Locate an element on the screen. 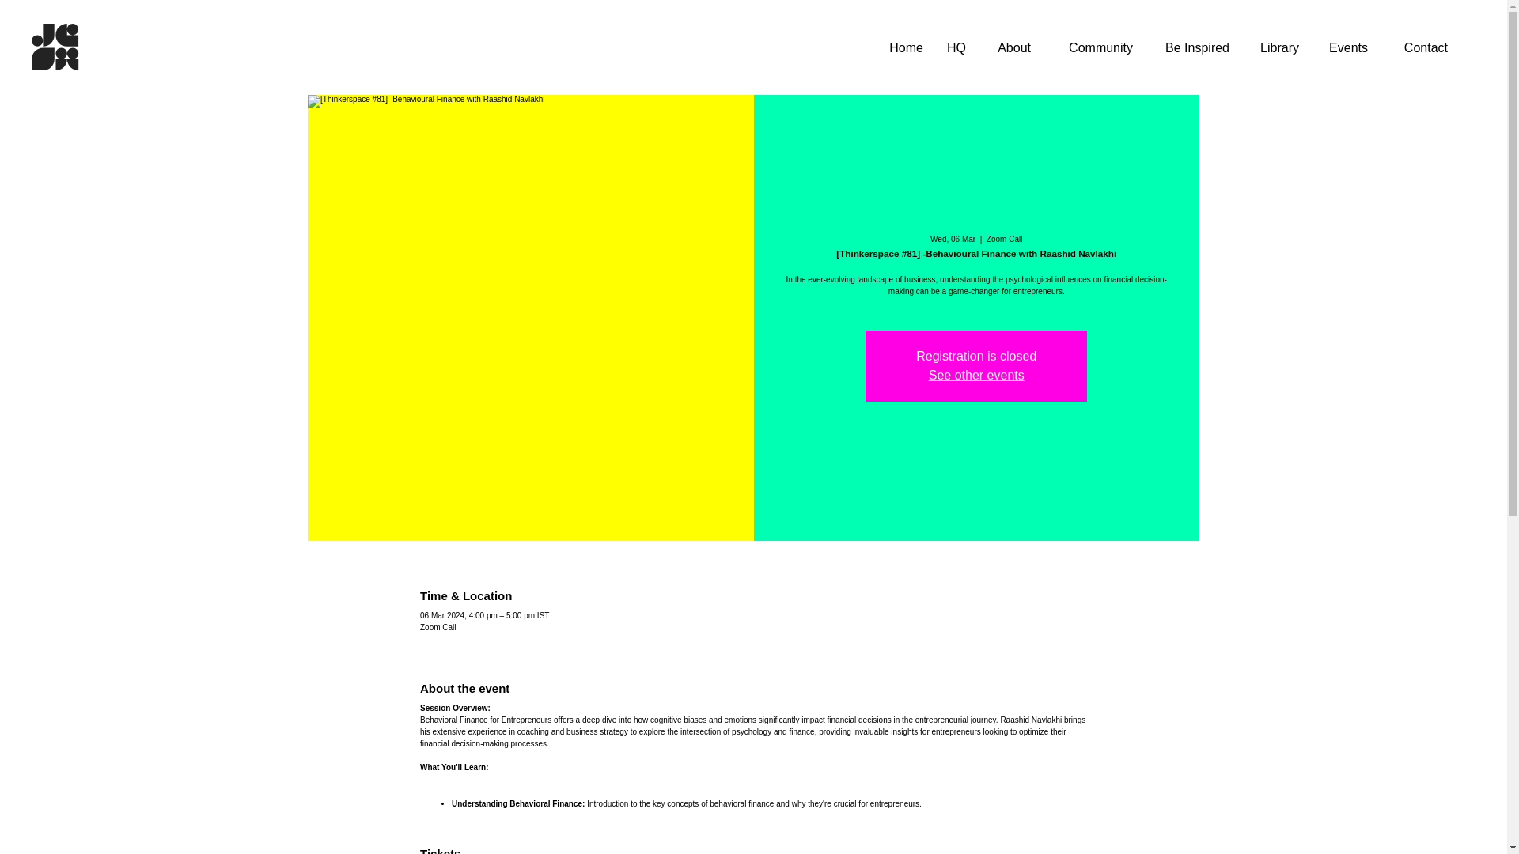 The image size is (1519, 854). See other events is located at coordinates (976, 375).